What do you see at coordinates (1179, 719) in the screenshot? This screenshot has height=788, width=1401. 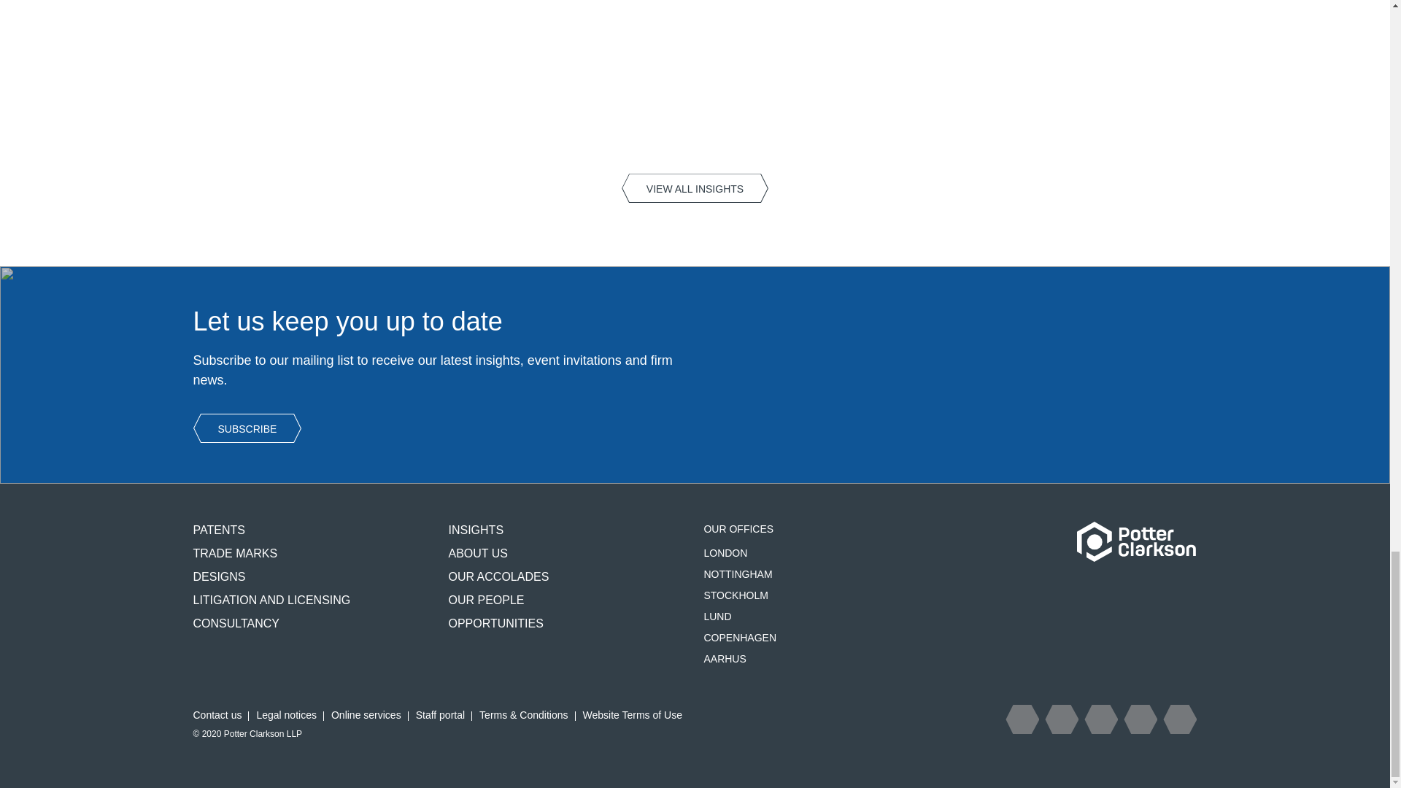 I see `Contact is. Opens in new tab` at bounding box center [1179, 719].